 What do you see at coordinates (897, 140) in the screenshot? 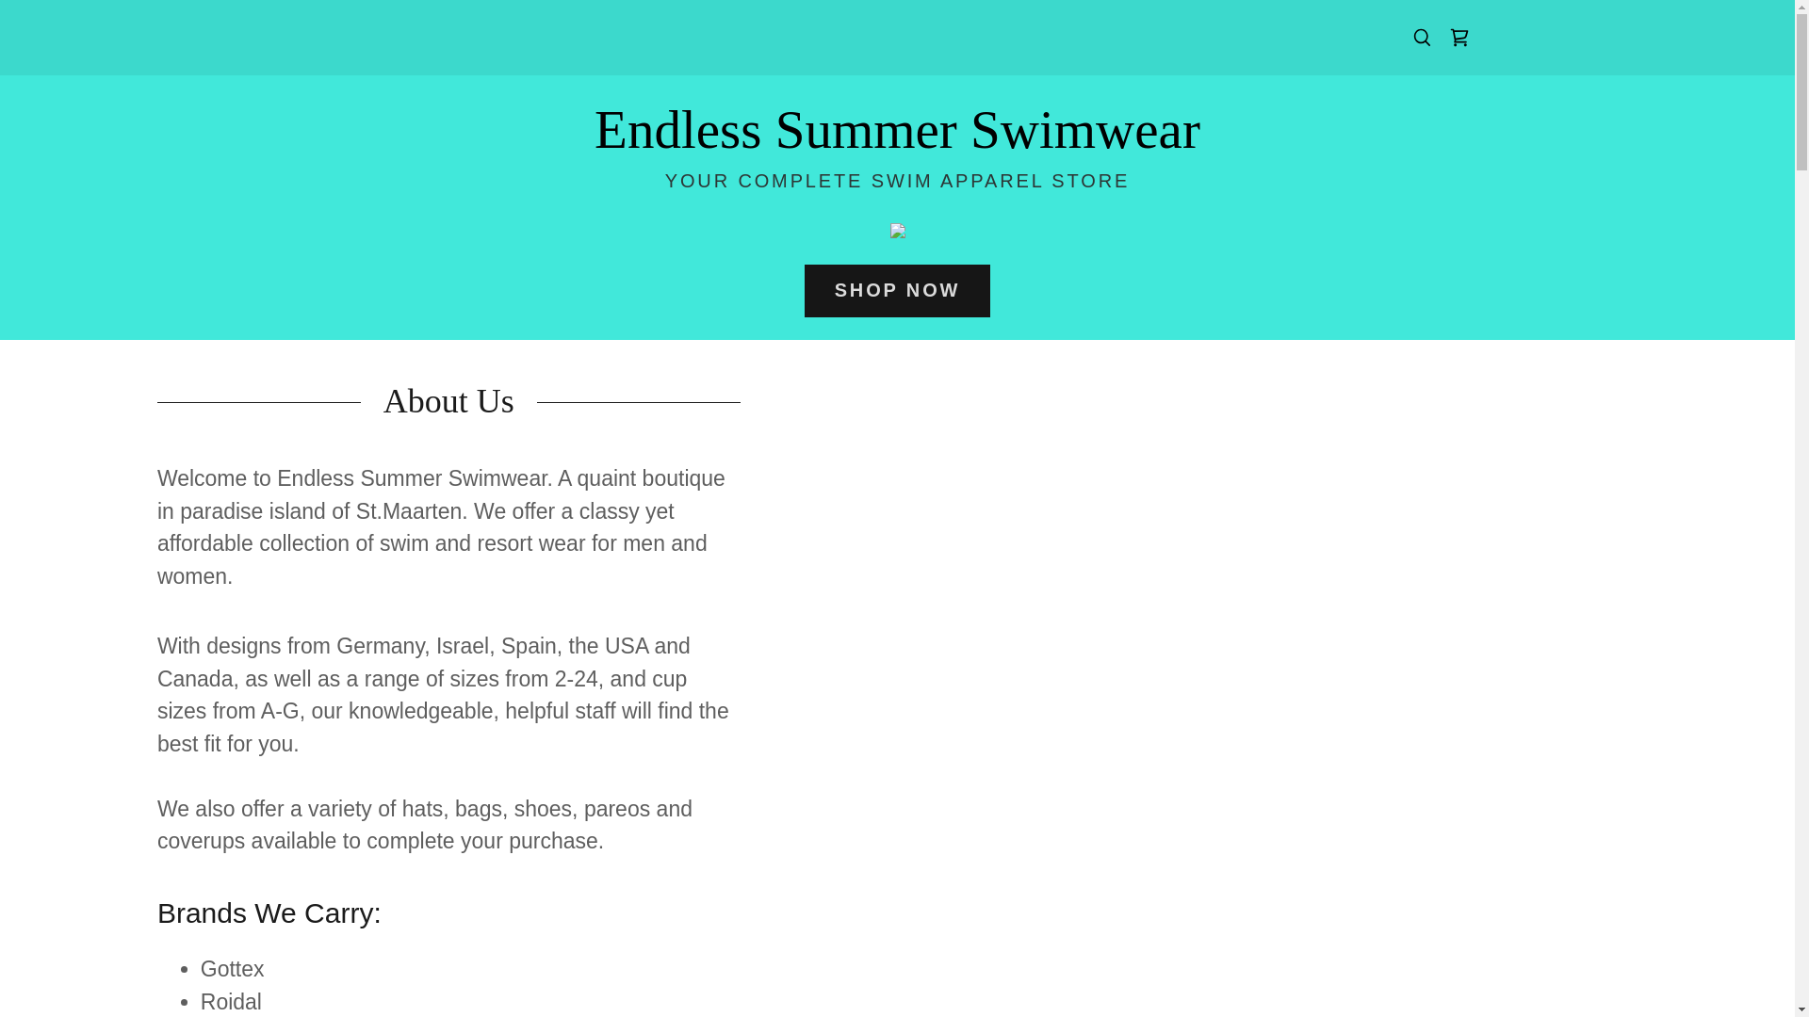
I see `Endless Summer Swimwear` at bounding box center [897, 140].